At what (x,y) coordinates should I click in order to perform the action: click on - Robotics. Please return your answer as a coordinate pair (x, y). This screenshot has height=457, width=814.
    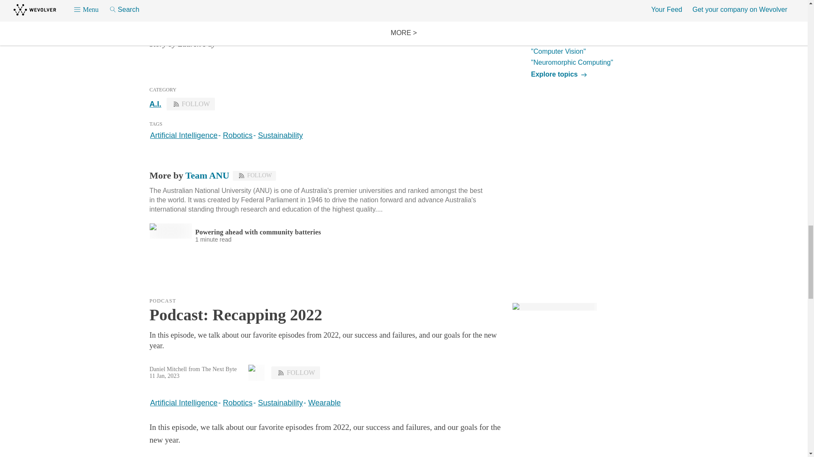
    Looking at the image, I should click on (235, 403).